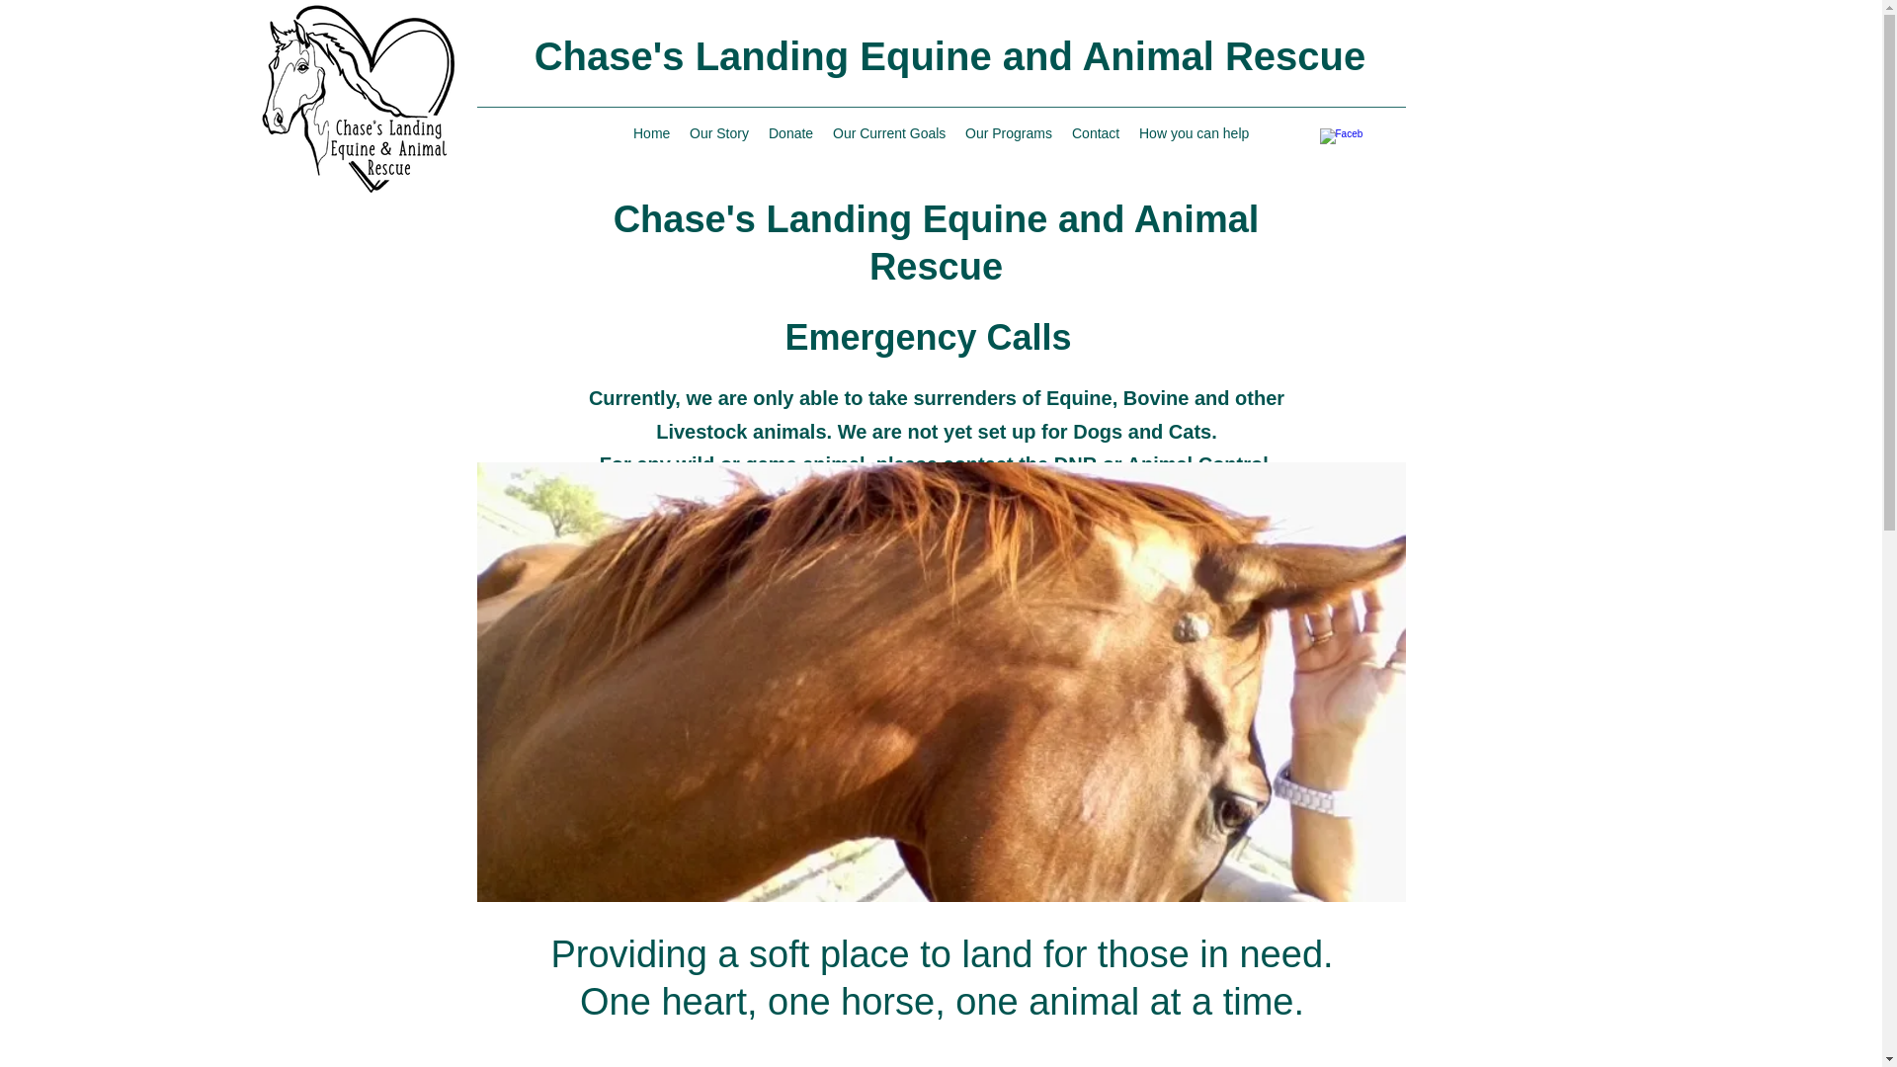  What do you see at coordinates (1194, 132) in the screenshot?
I see `How you can help` at bounding box center [1194, 132].